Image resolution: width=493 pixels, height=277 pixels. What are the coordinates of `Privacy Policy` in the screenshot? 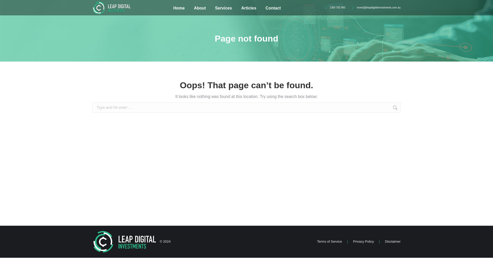 It's located at (363, 242).